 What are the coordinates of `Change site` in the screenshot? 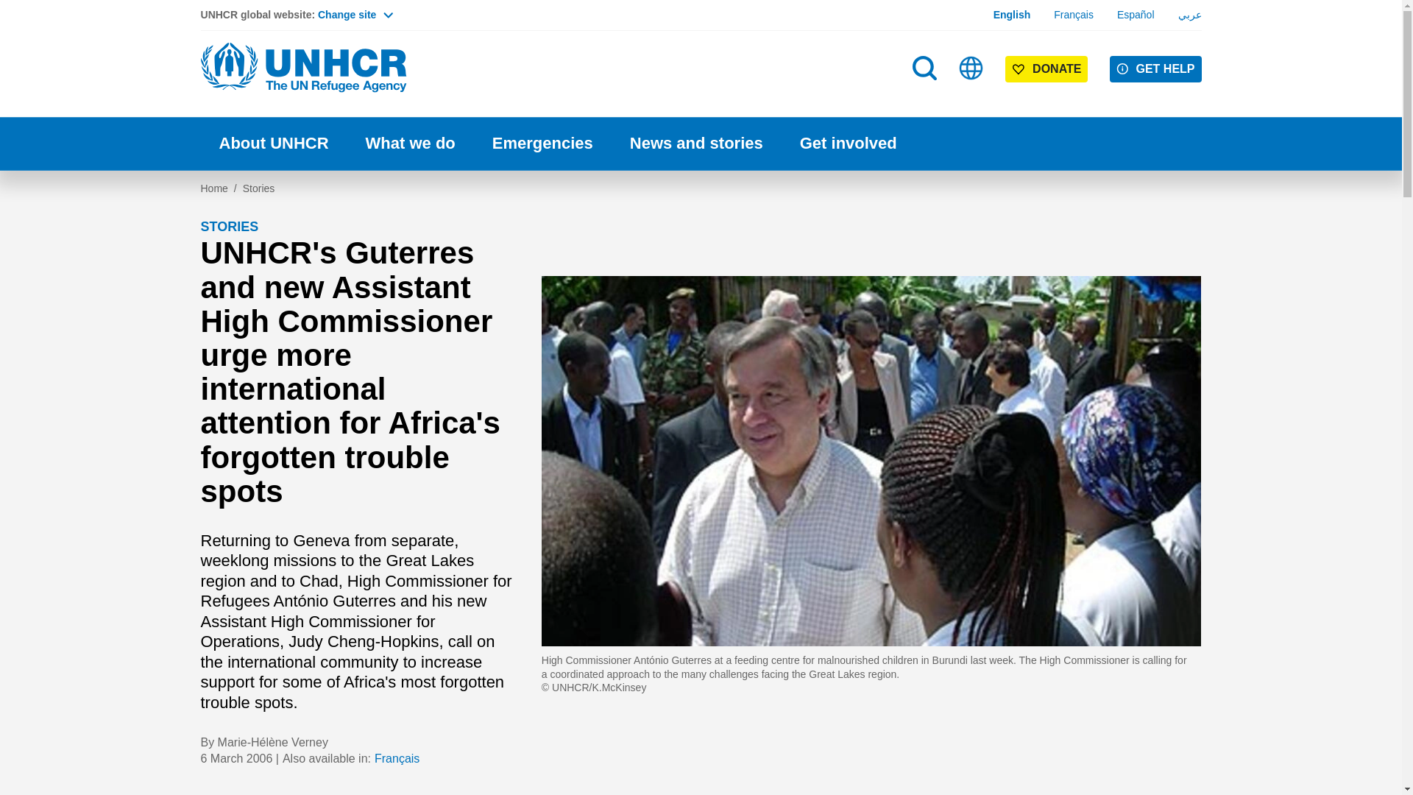 It's located at (355, 15).